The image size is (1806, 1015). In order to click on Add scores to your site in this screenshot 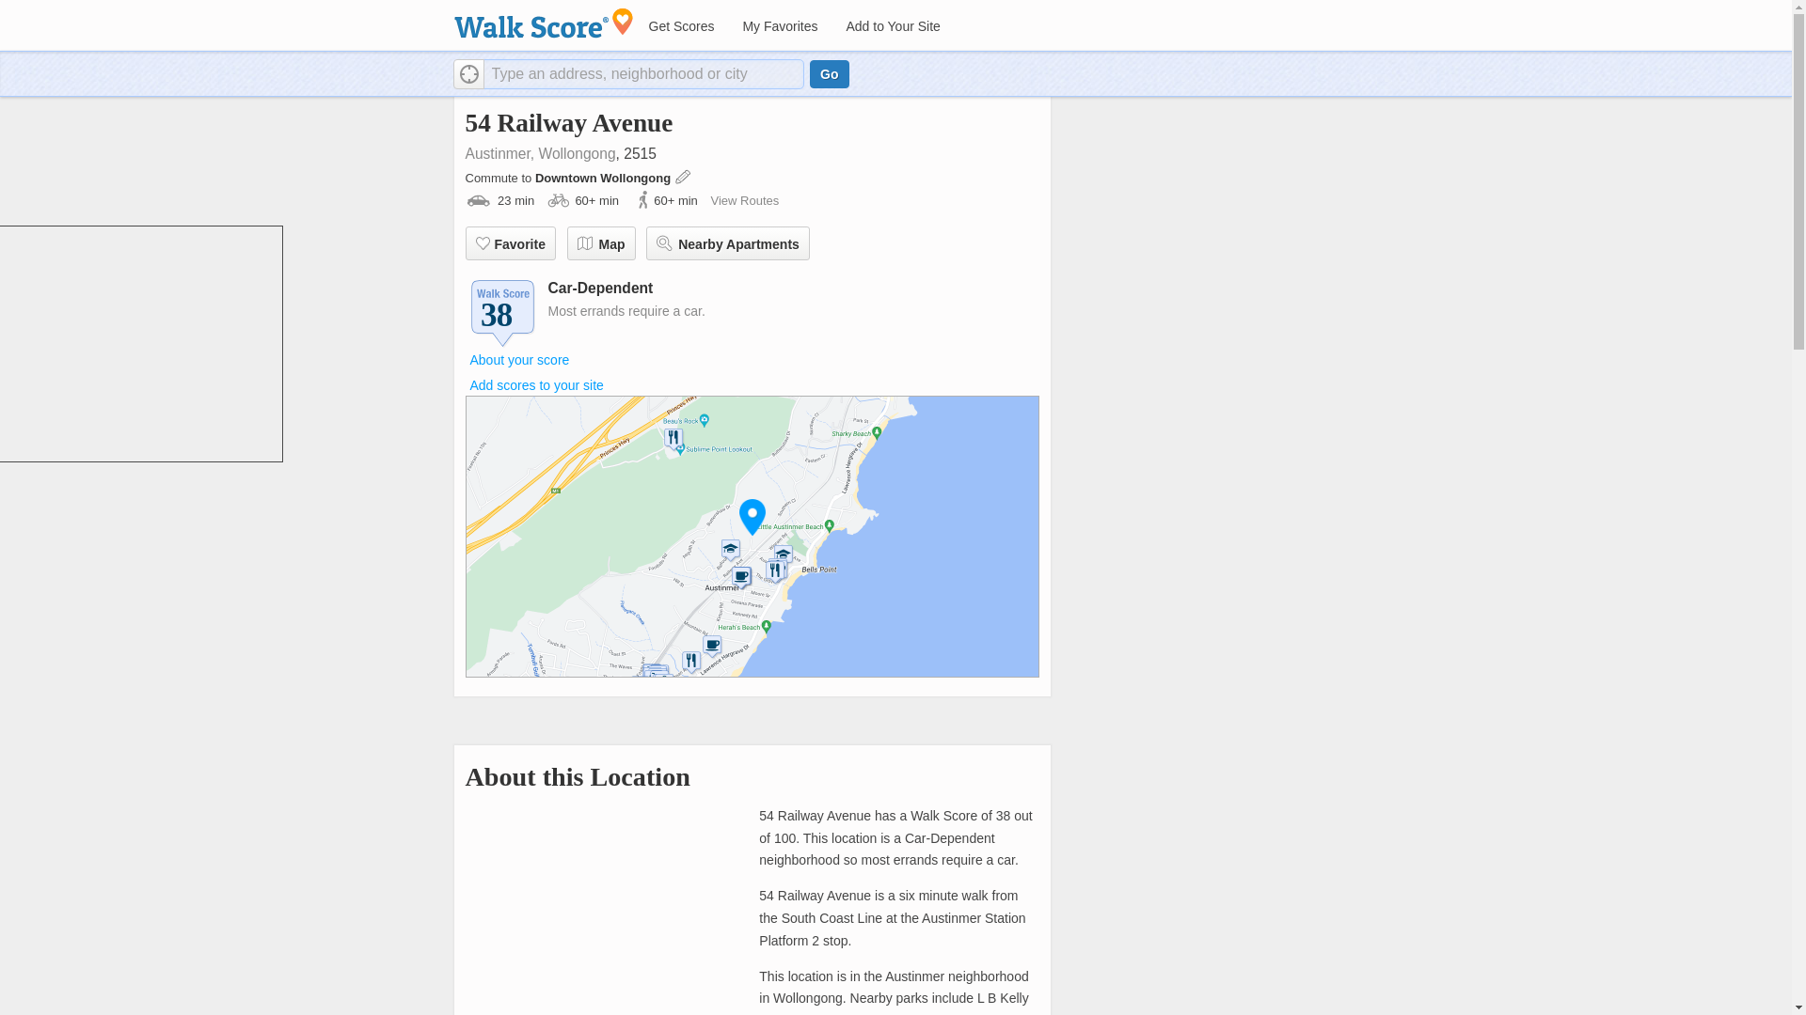, I will do `click(536, 384)`.